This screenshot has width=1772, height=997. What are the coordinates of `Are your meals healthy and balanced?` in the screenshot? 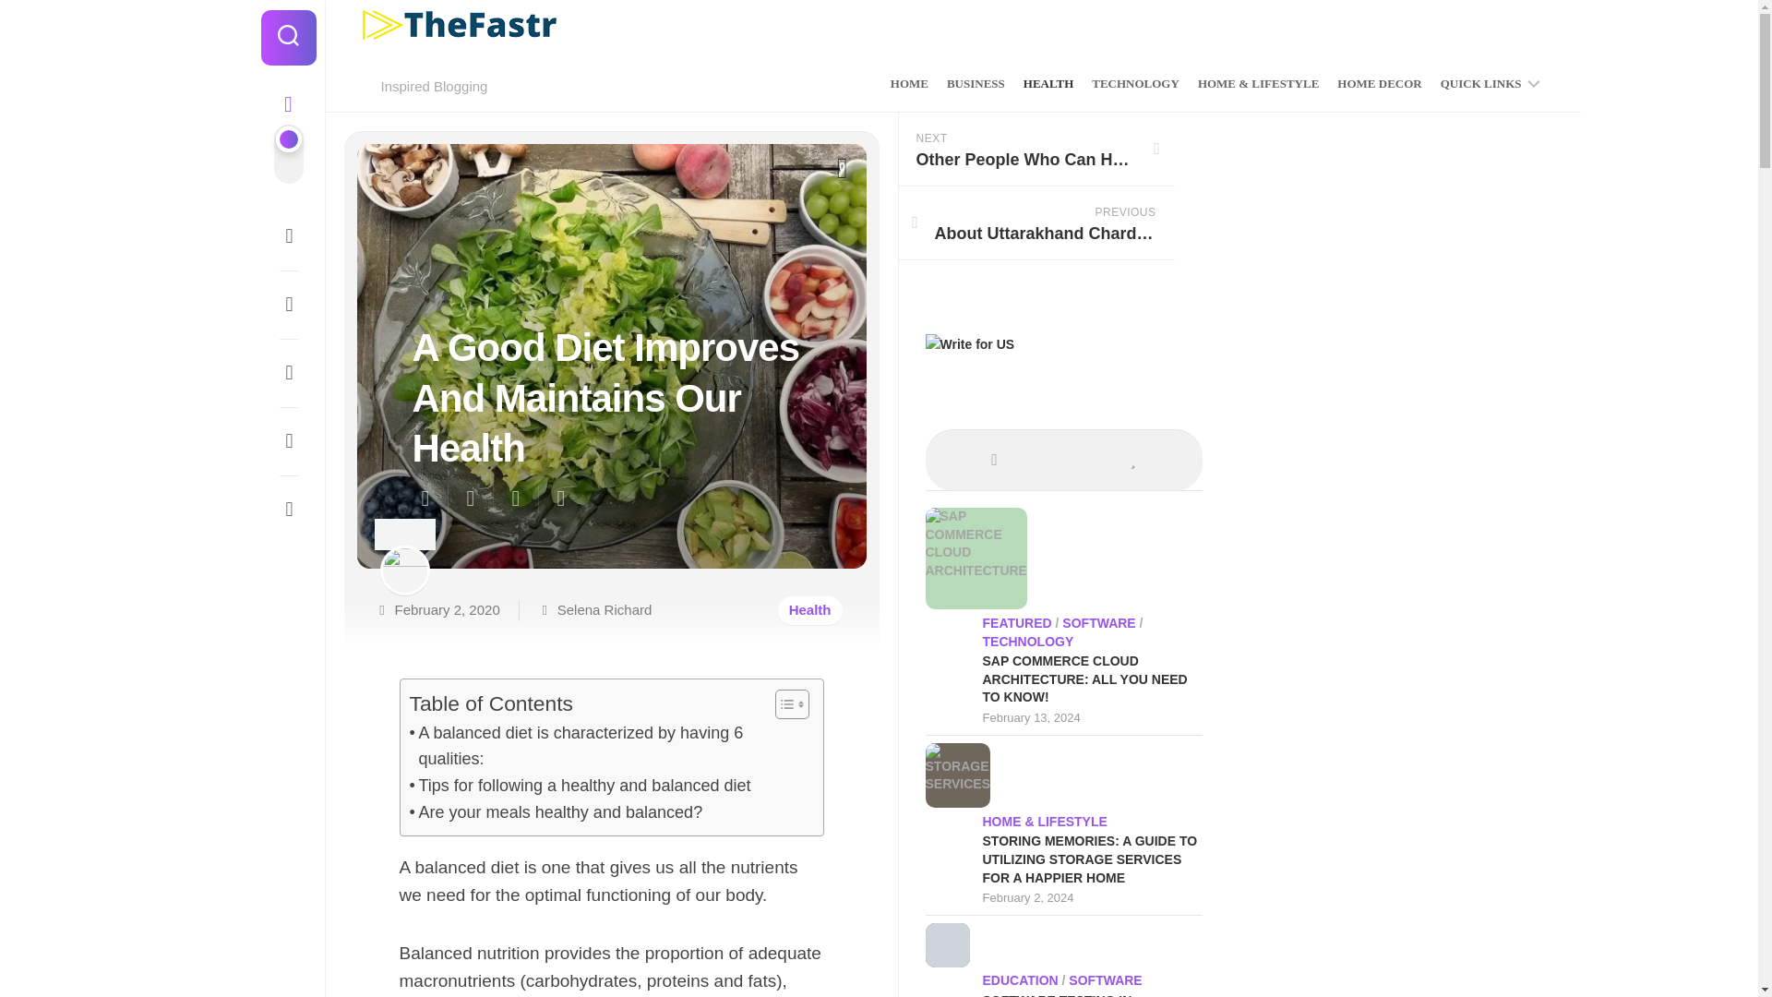 It's located at (556, 812).